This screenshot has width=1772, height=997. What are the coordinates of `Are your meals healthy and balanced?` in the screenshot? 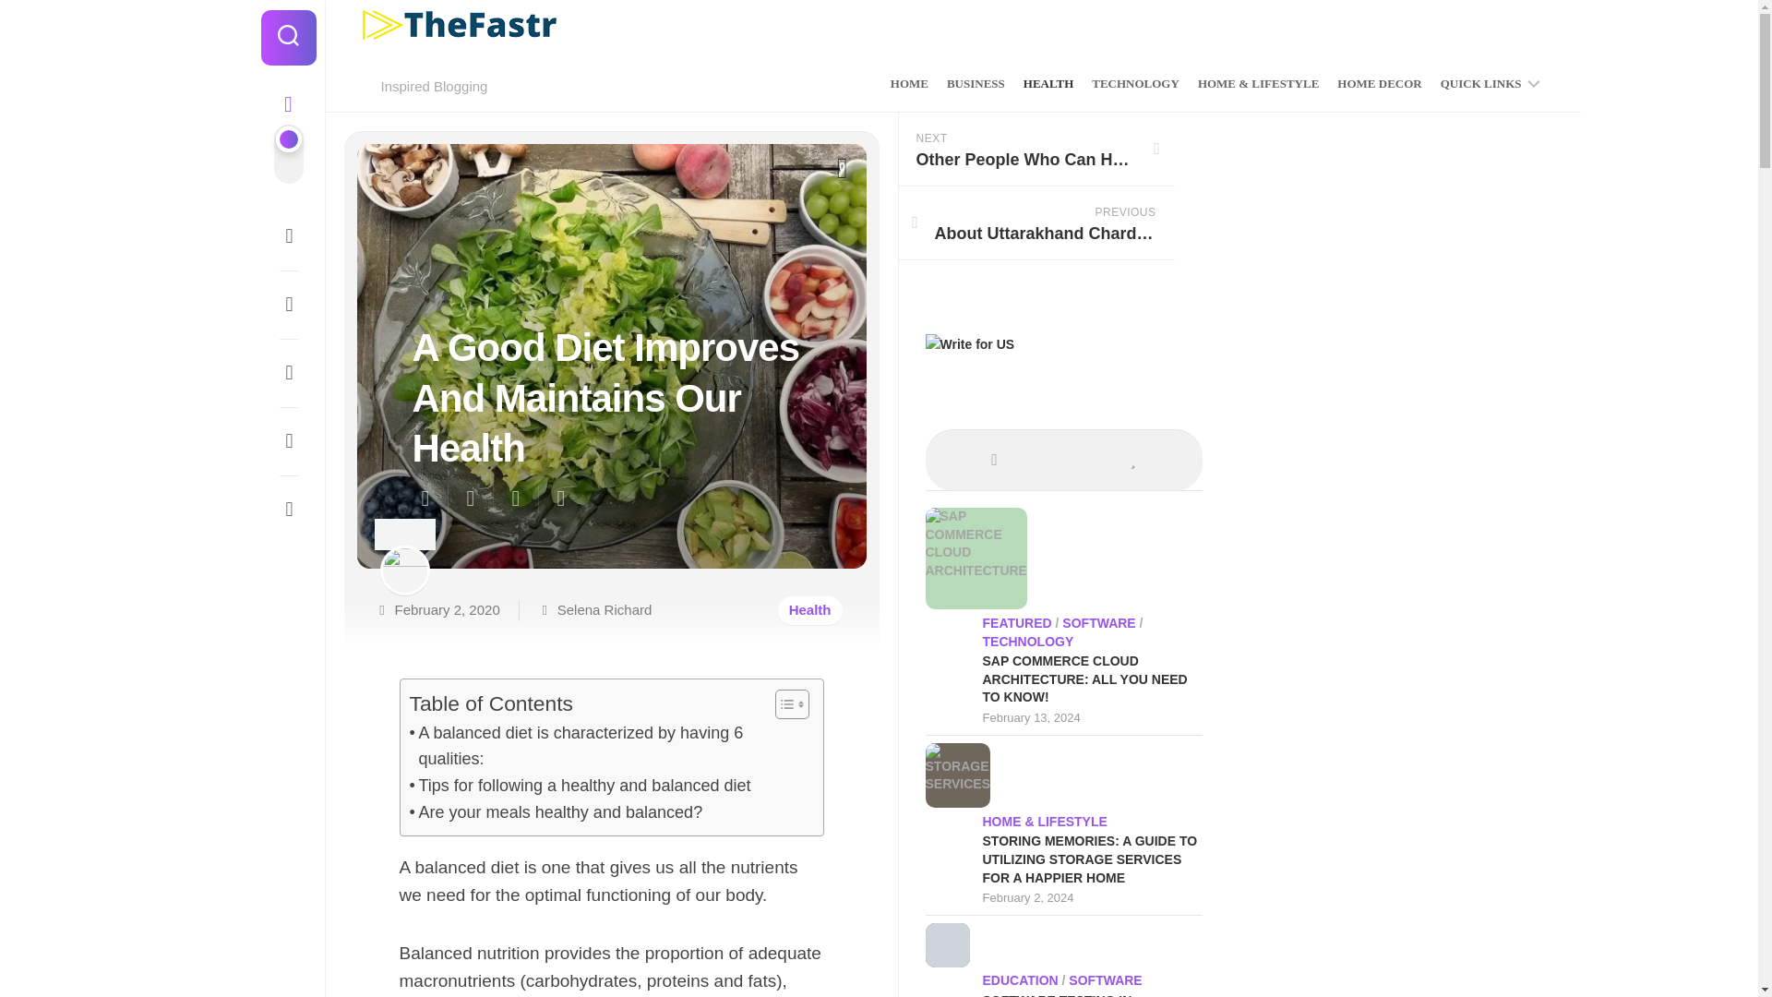 It's located at (556, 812).